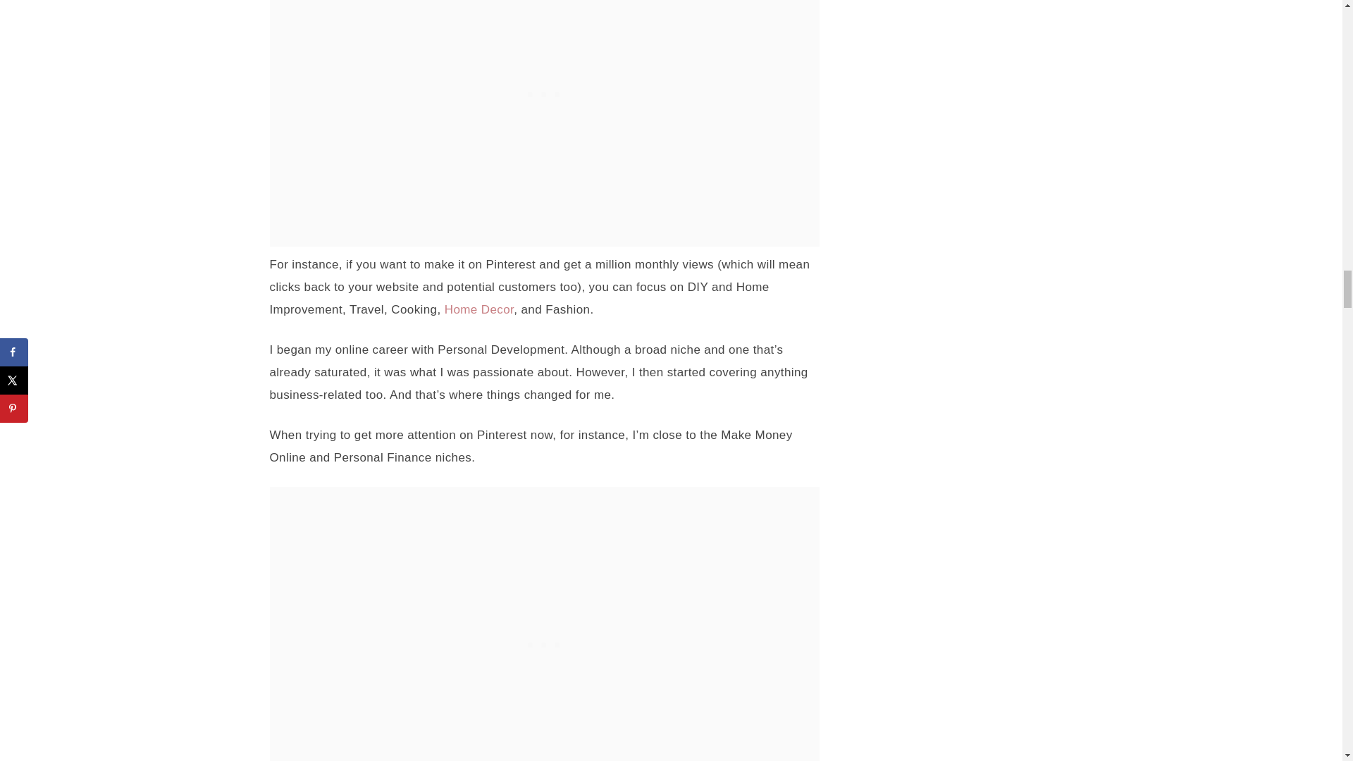 This screenshot has width=1353, height=761. What do you see at coordinates (479, 309) in the screenshot?
I see `Home Decor` at bounding box center [479, 309].